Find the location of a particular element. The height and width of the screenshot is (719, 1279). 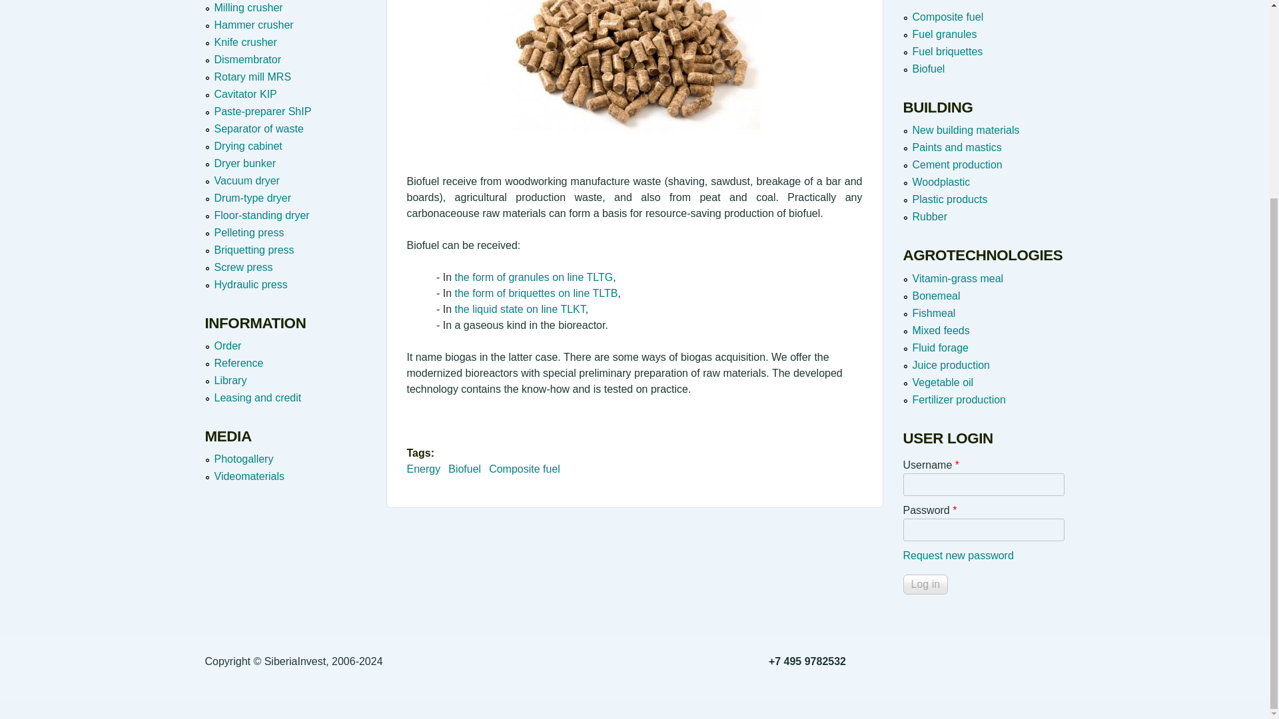

Dismembrator is located at coordinates (248, 60).